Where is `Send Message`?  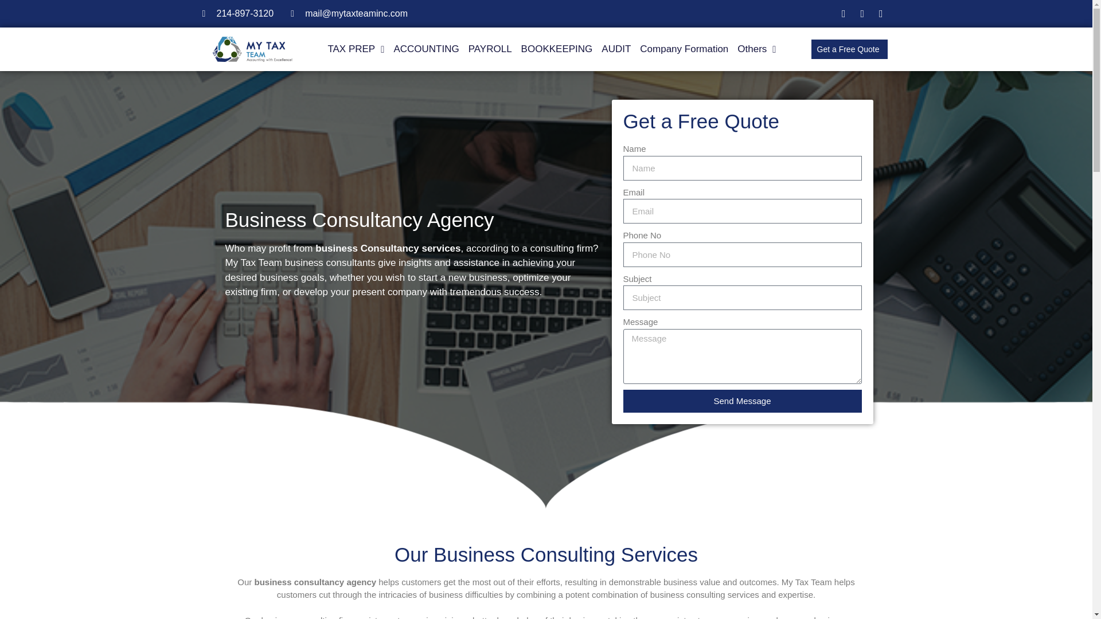 Send Message is located at coordinates (742, 401).